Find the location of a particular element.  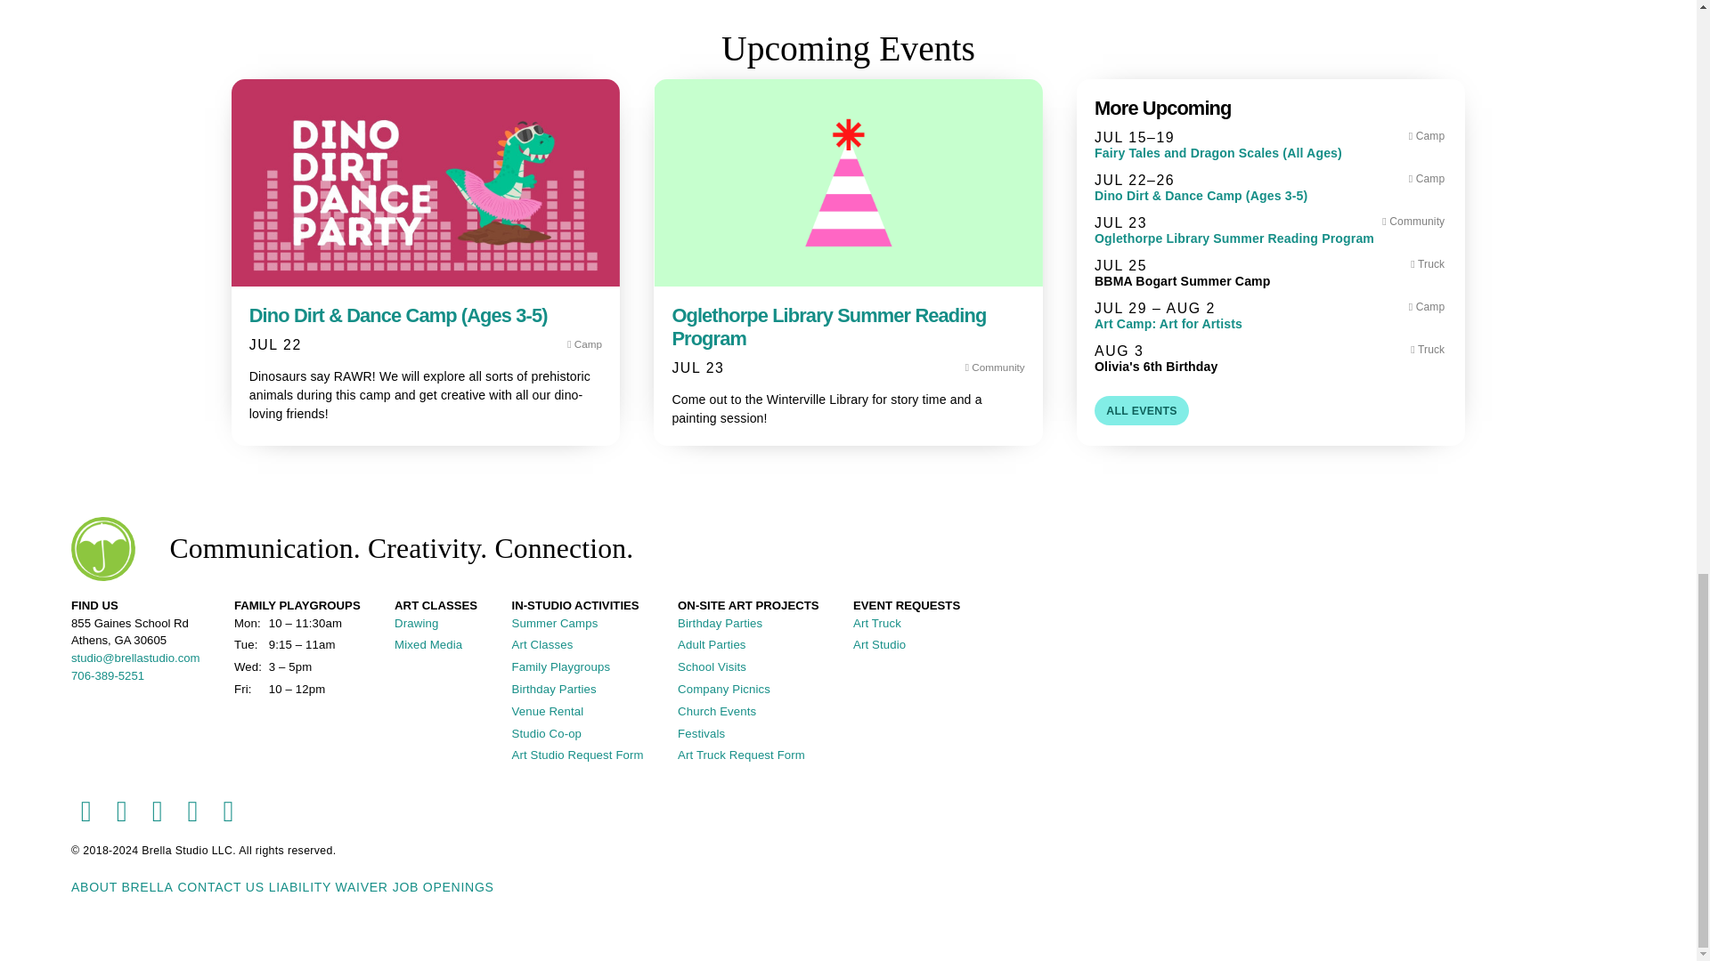

ALL EVENTS is located at coordinates (1141, 410).